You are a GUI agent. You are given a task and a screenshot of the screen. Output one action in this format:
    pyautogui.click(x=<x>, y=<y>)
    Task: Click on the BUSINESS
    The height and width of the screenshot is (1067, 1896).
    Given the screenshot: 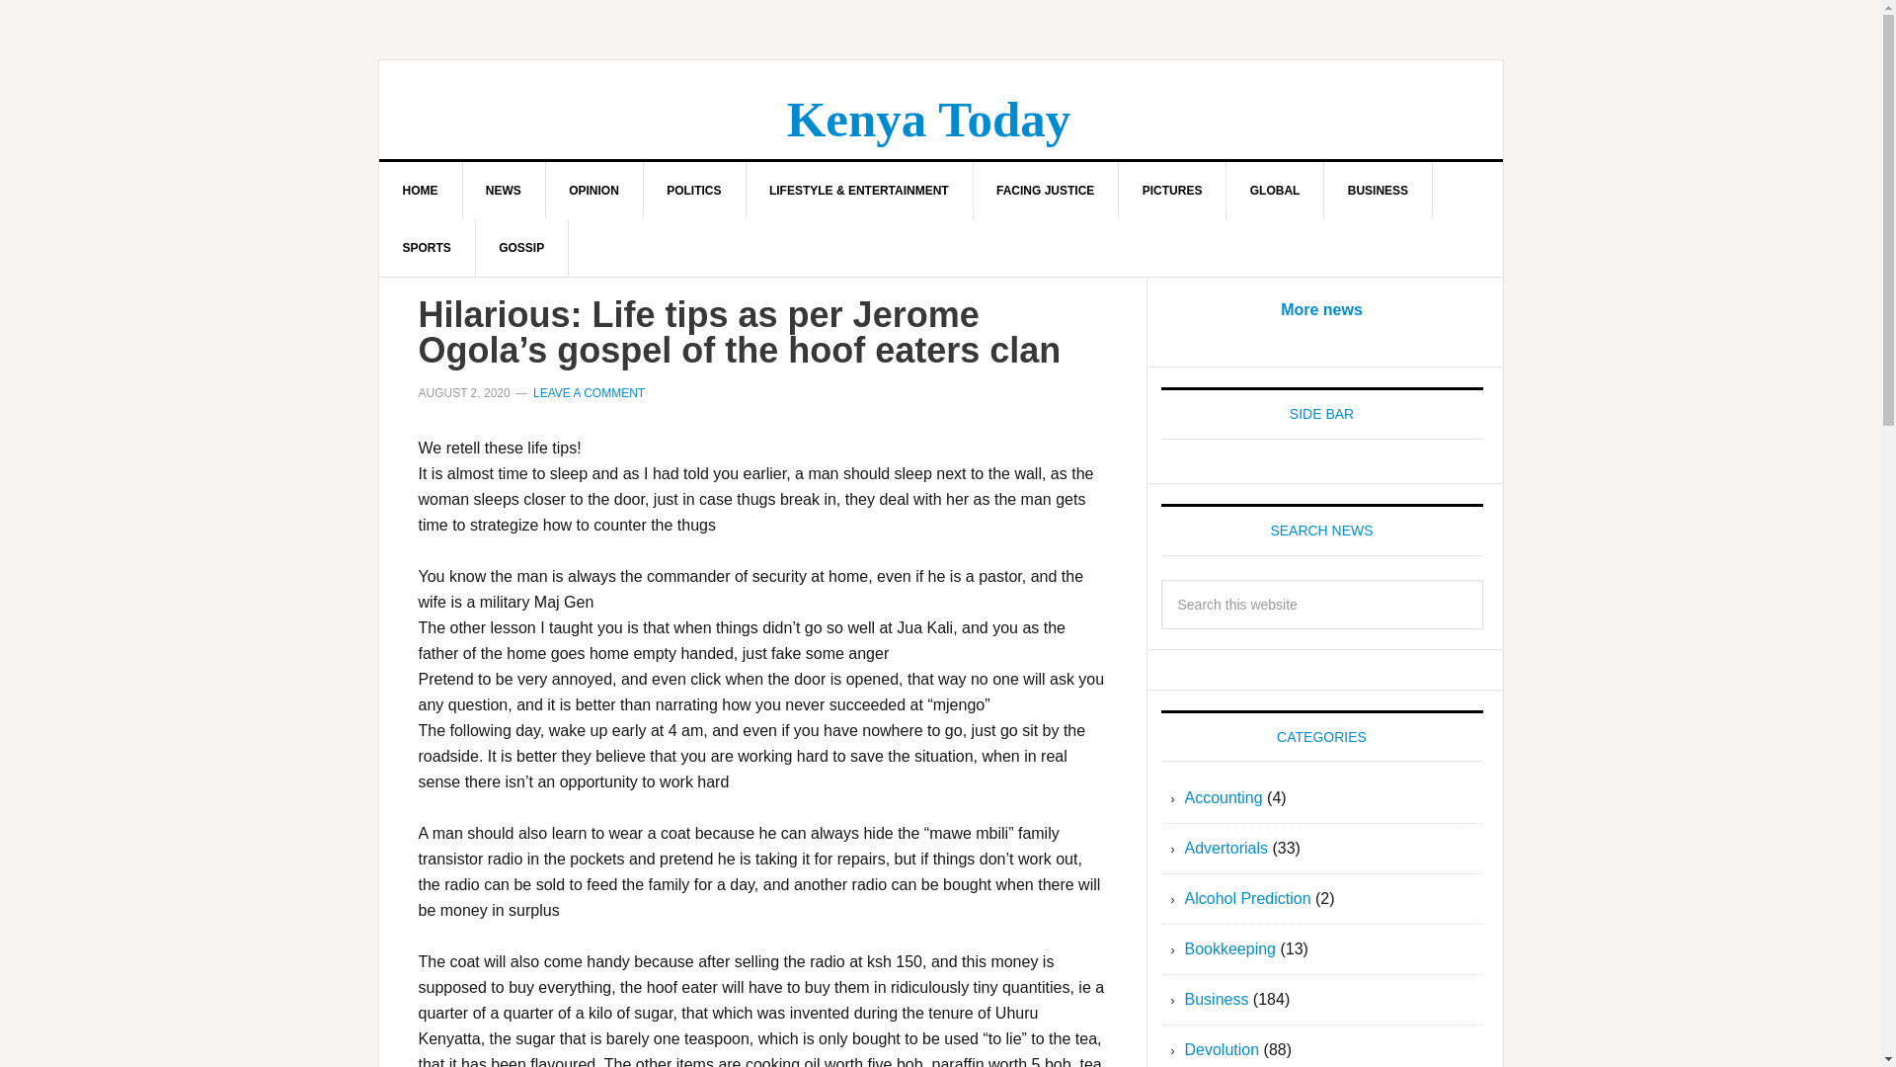 What is the action you would take?
    pyautogui.click(x=1379, y=191)
    